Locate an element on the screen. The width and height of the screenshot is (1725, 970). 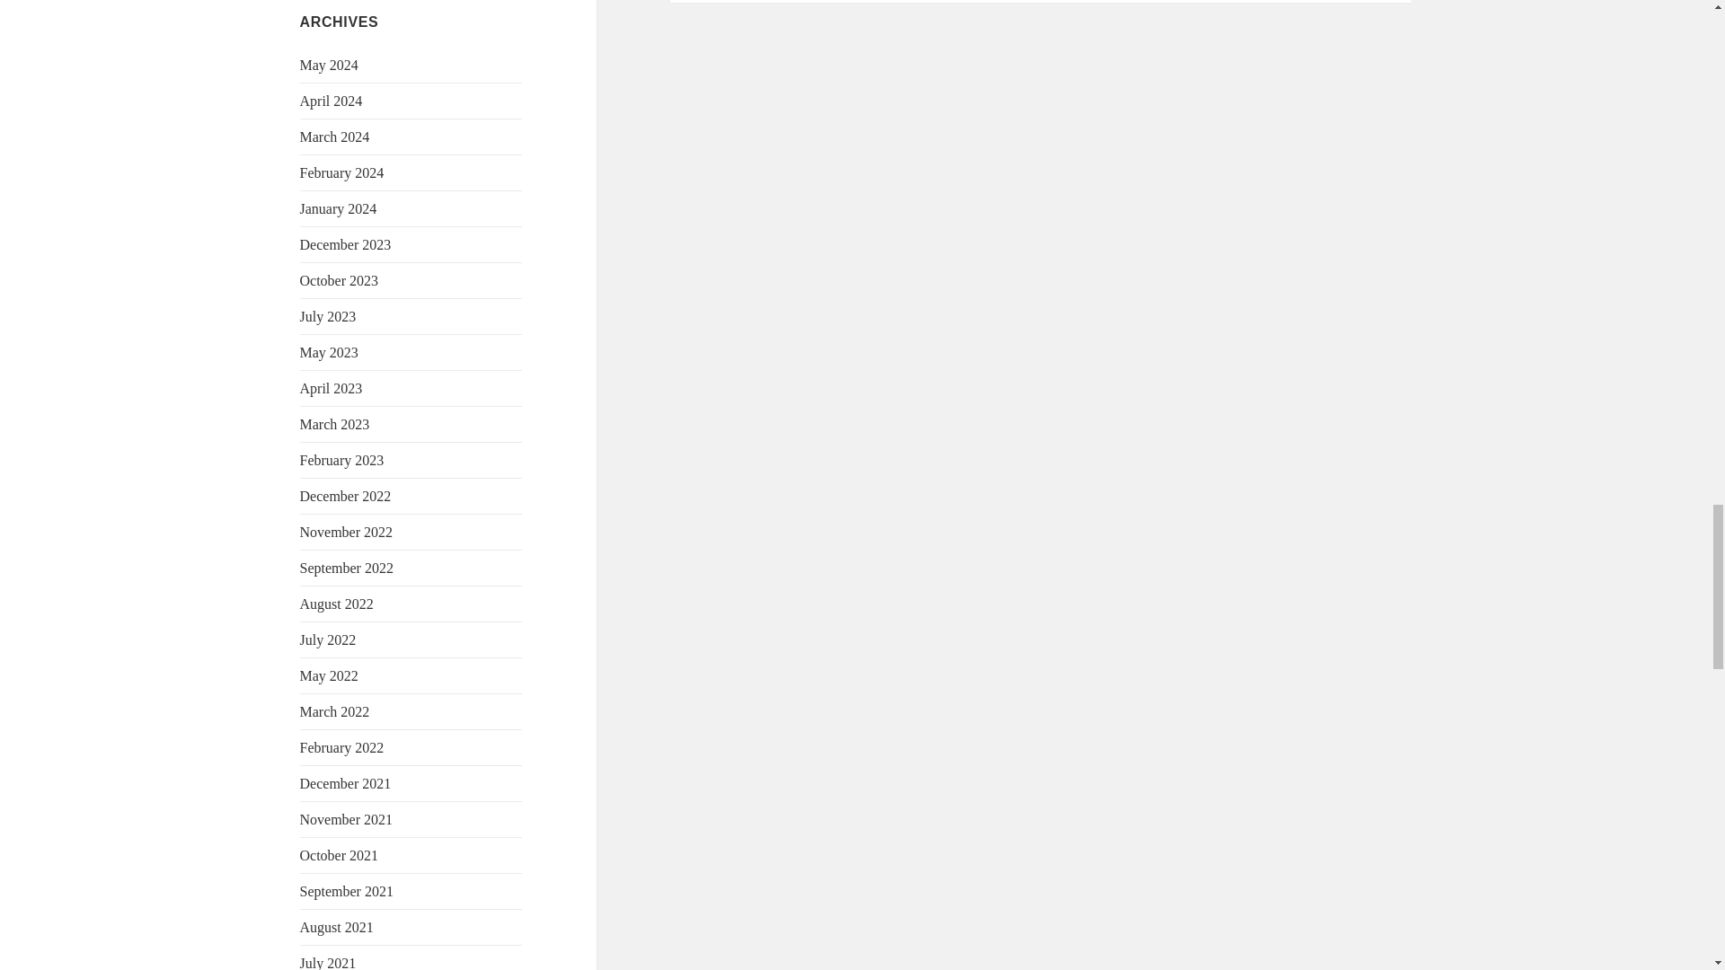
April 2024 is located at coordinates (331, 101).